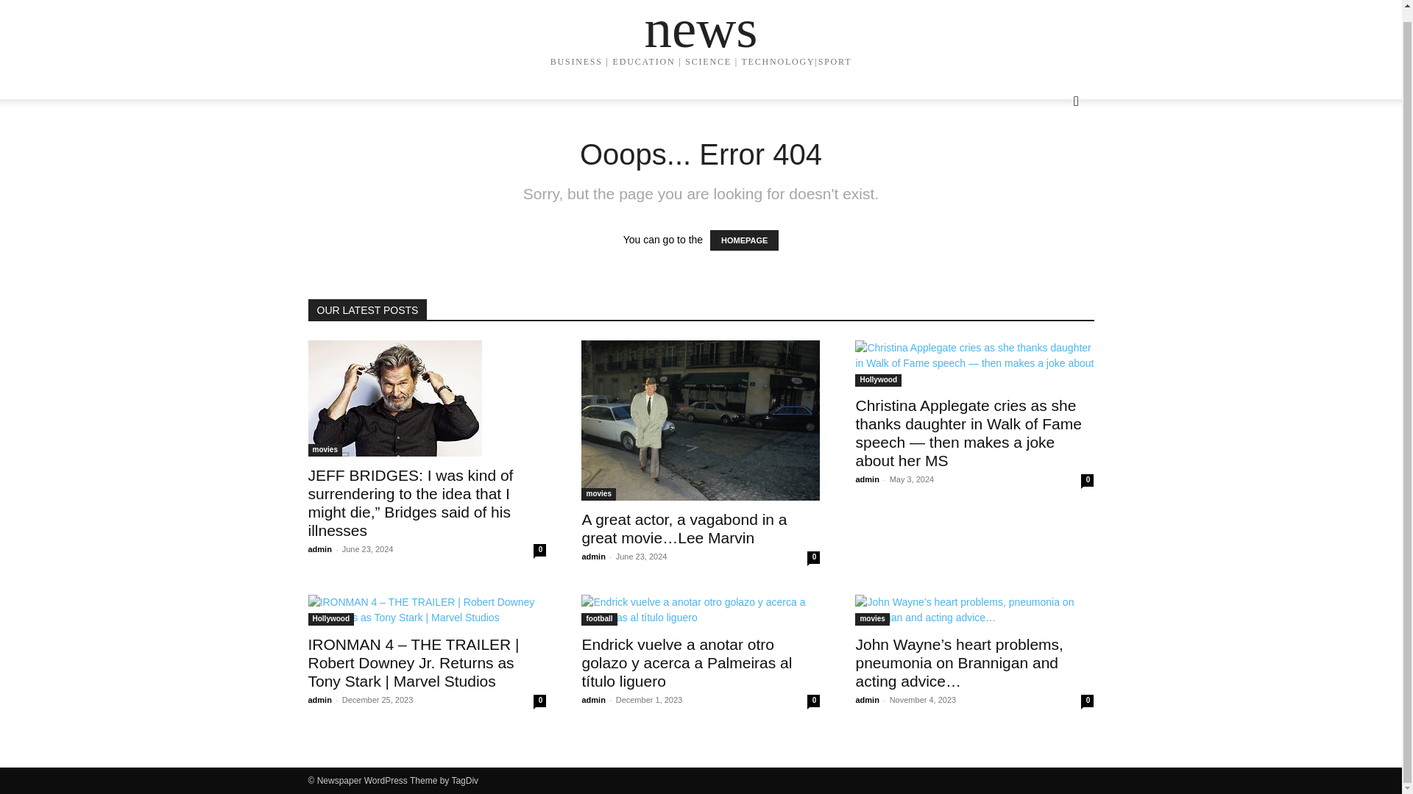 The width and height of the screenshot is (1413, 794). What do you see at coordinates (539, 550) in the screenshot?
I see `0` at bounding box center [539, 550].